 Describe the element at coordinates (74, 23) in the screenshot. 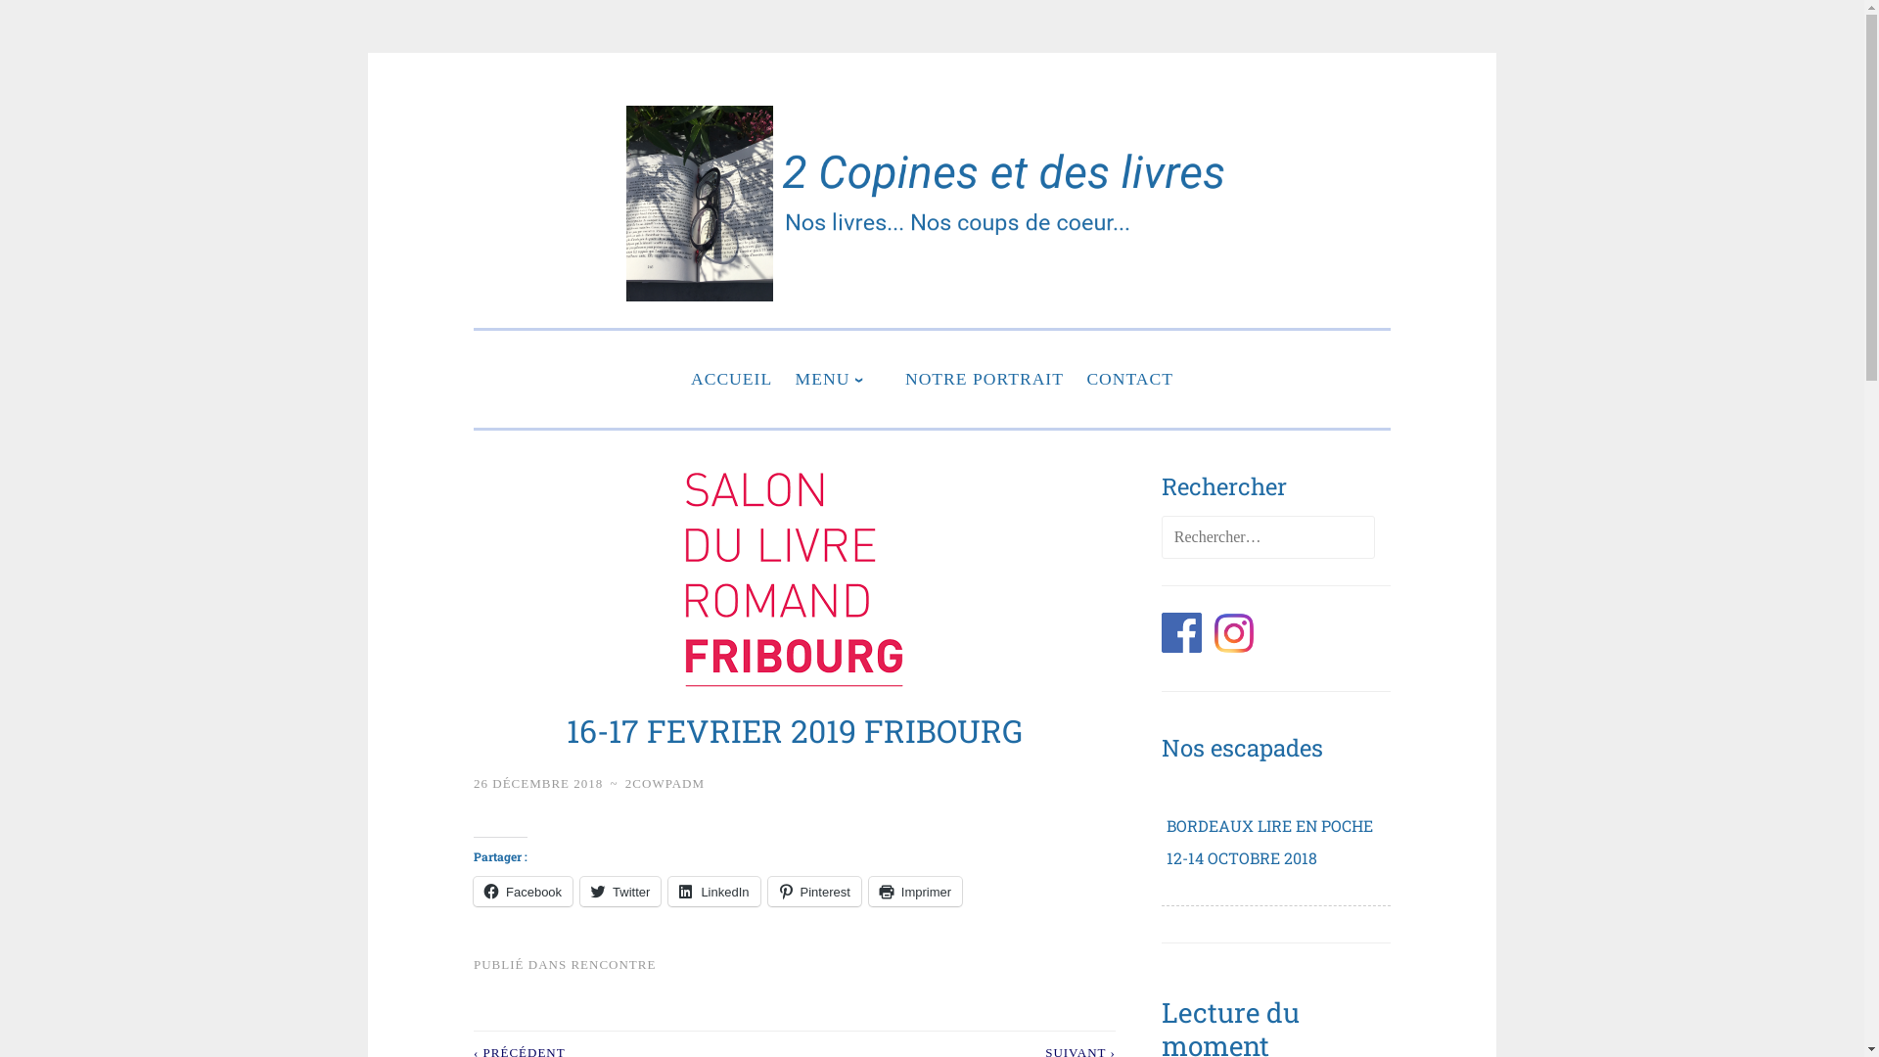

I see `Rechercher` at that location.